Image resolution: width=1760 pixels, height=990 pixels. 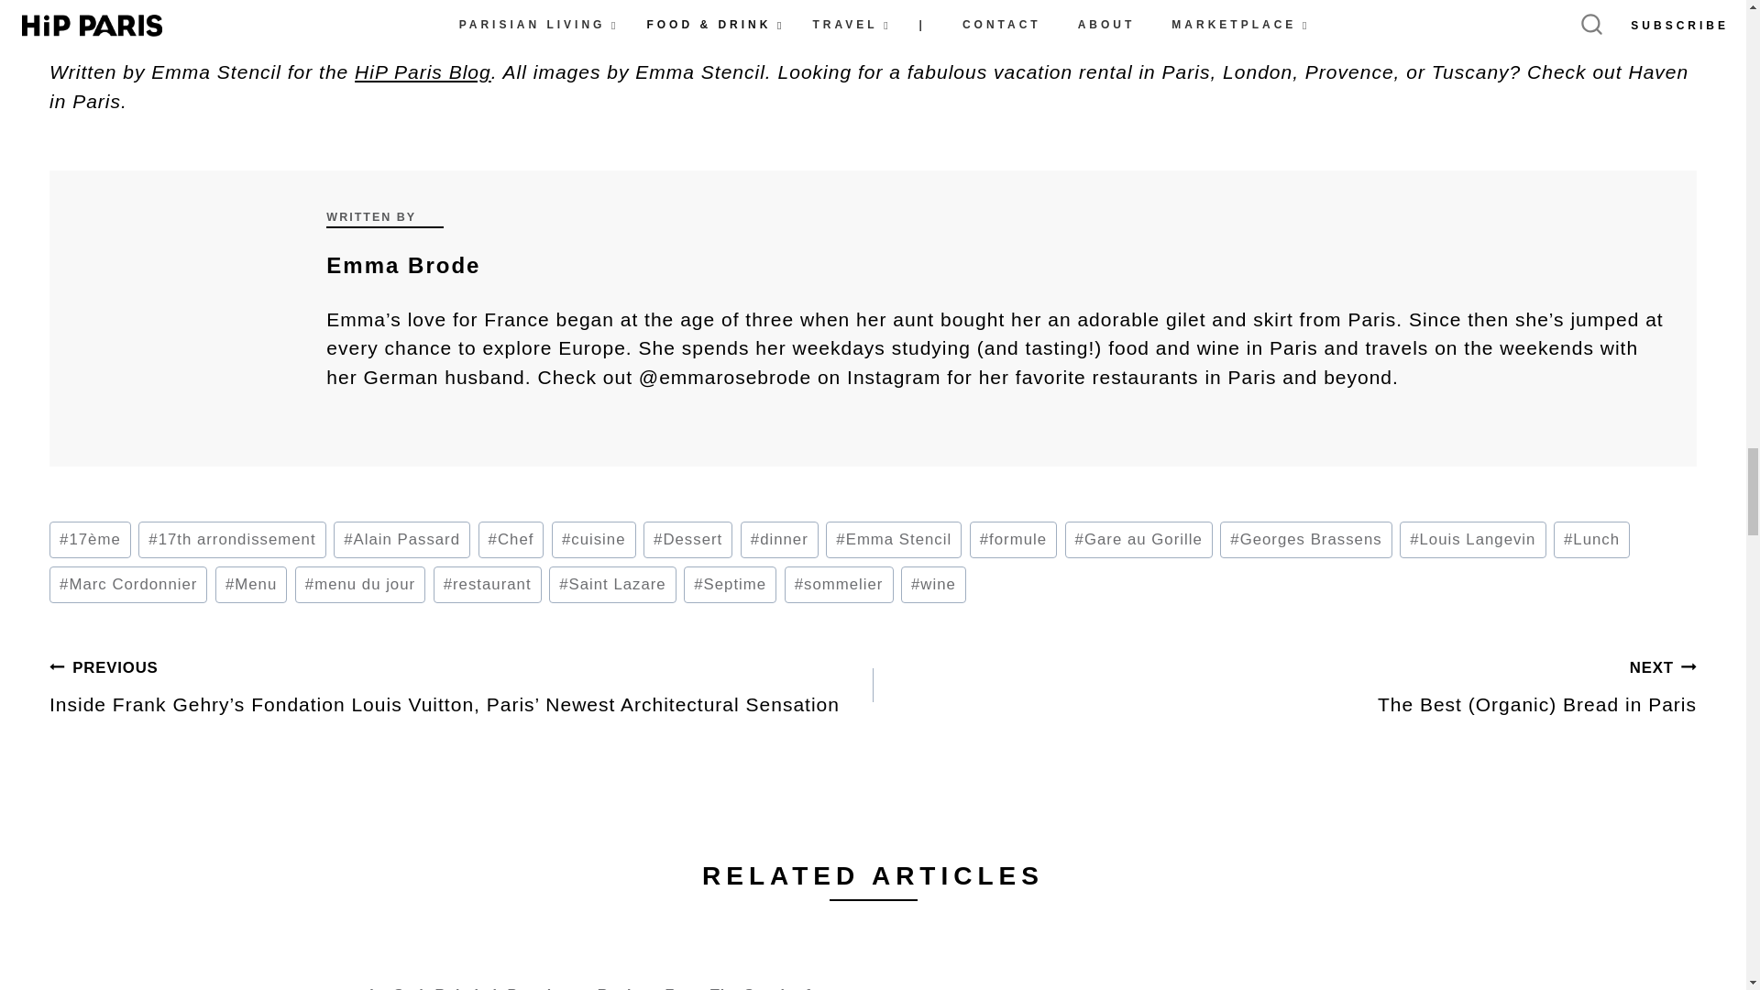 I want to click on Louis Langevin, so click(x=1472, y=541).